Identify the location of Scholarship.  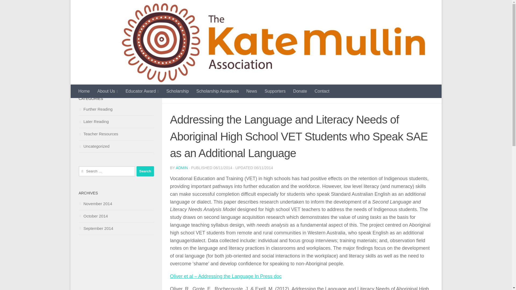
(177, 91).